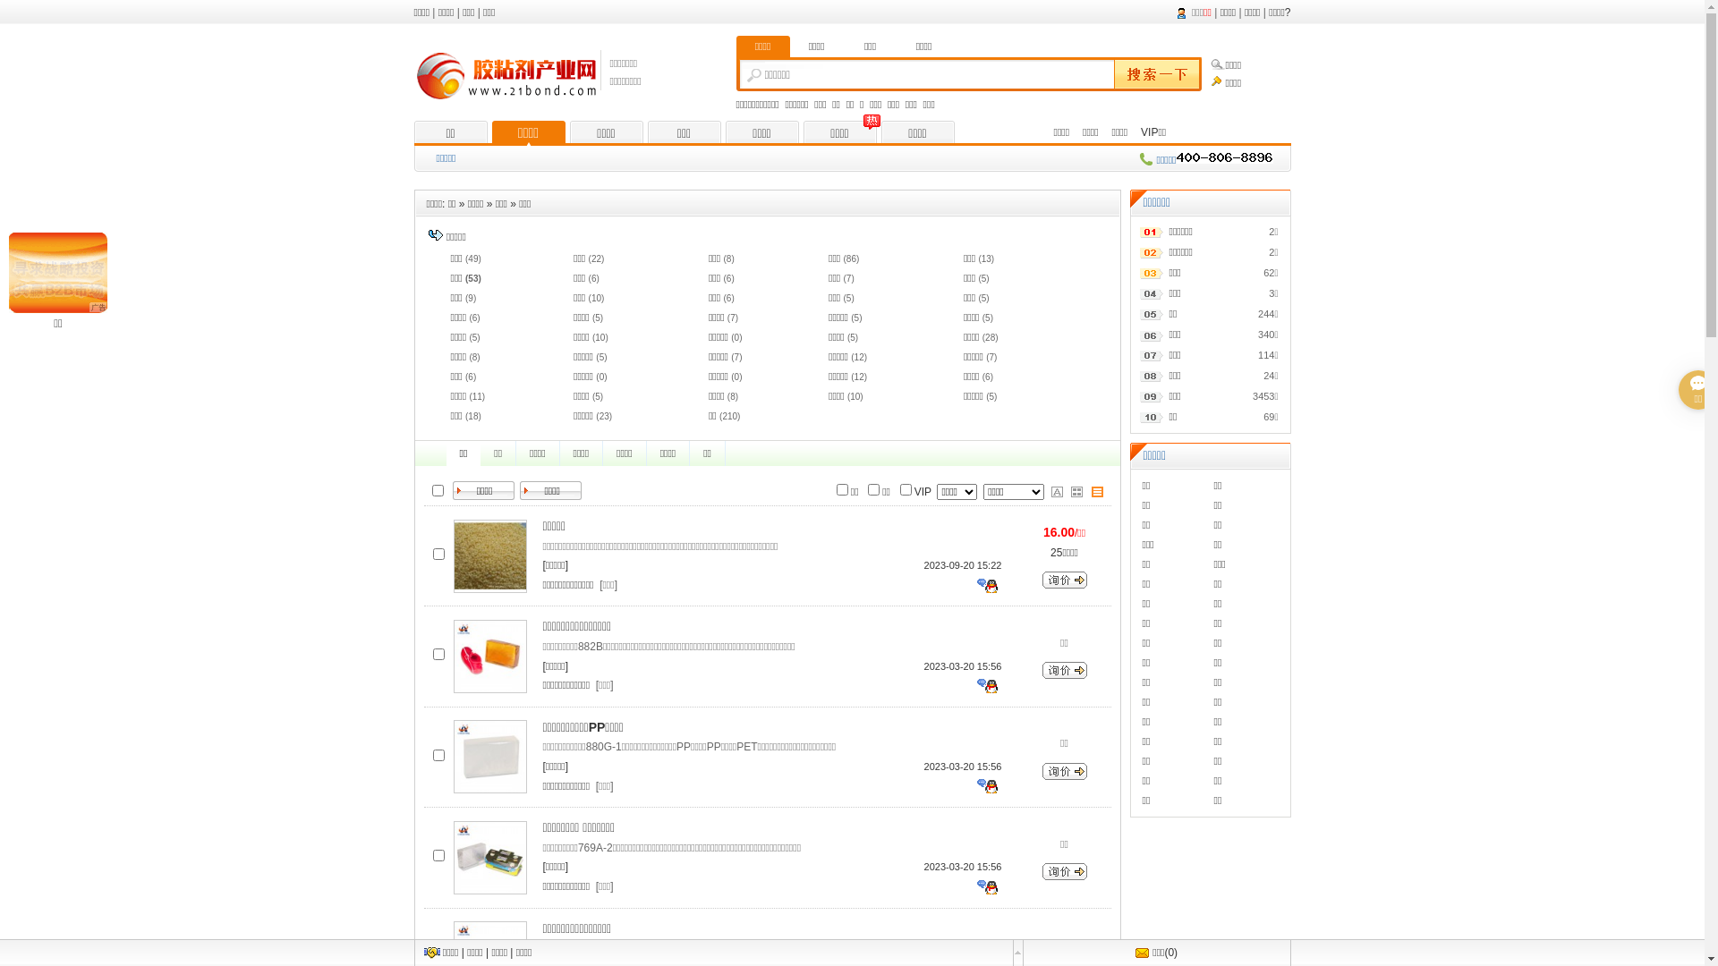 This screenshot has width=1718, height=966. Describe the element at coordinates (438, 490) in the screenshot. I see `on` at that location.